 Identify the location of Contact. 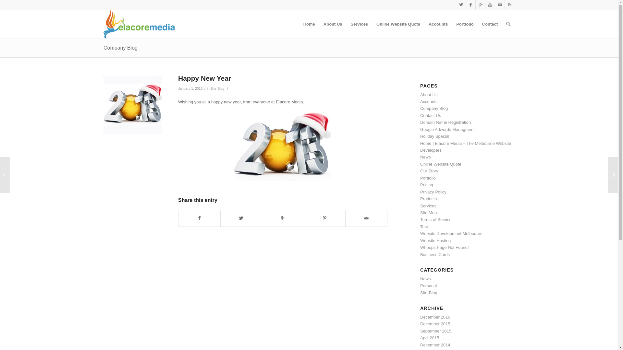
(490, 24).